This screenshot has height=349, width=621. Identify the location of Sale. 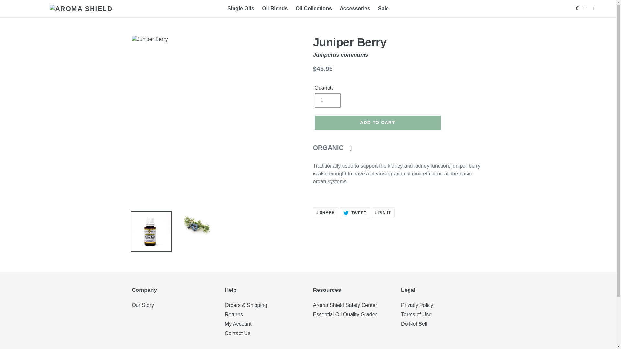
(383, 8).